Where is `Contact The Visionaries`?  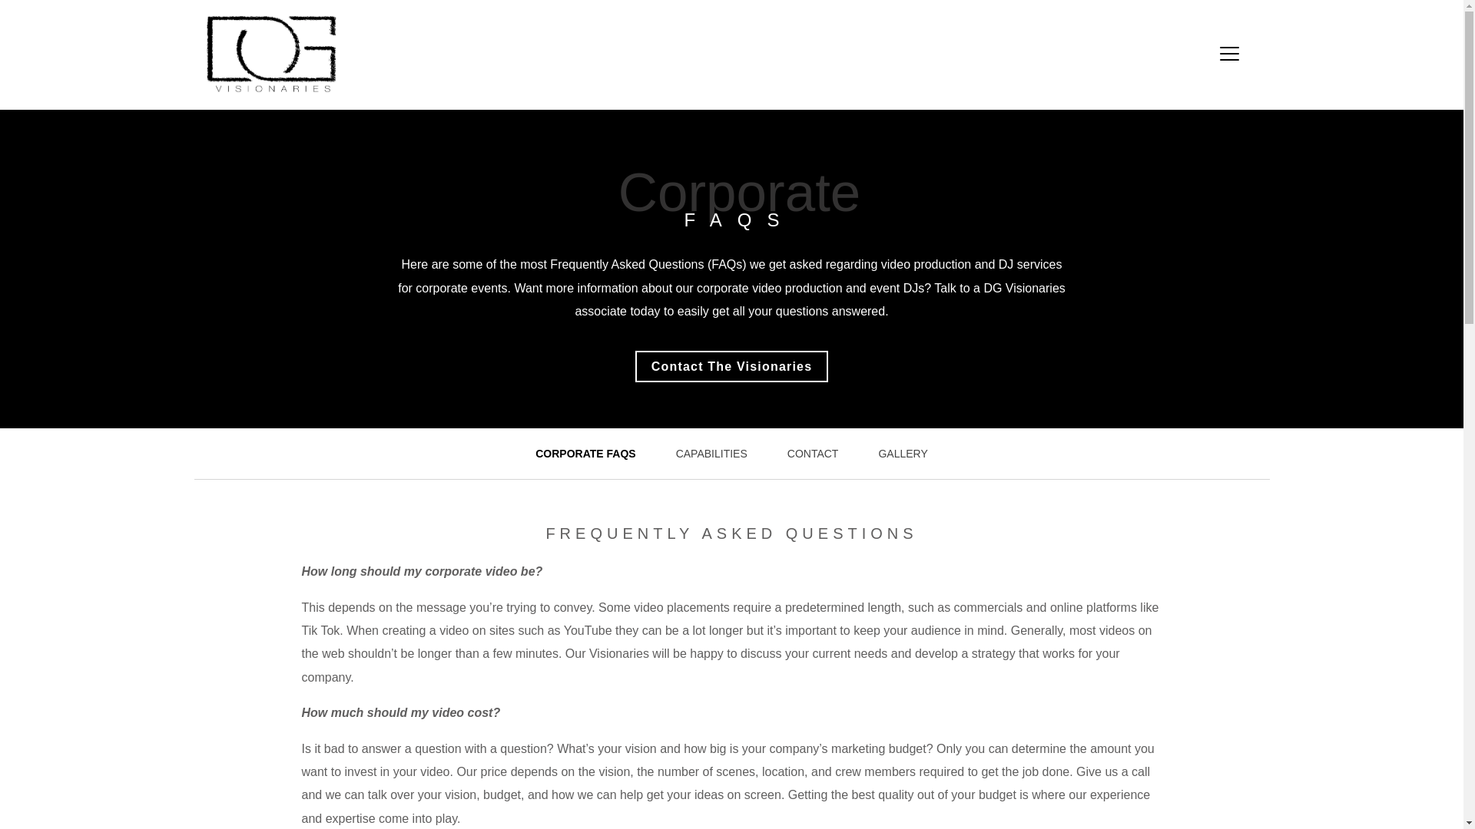 Contact The Visionaries is located at coordinates (732, 365).